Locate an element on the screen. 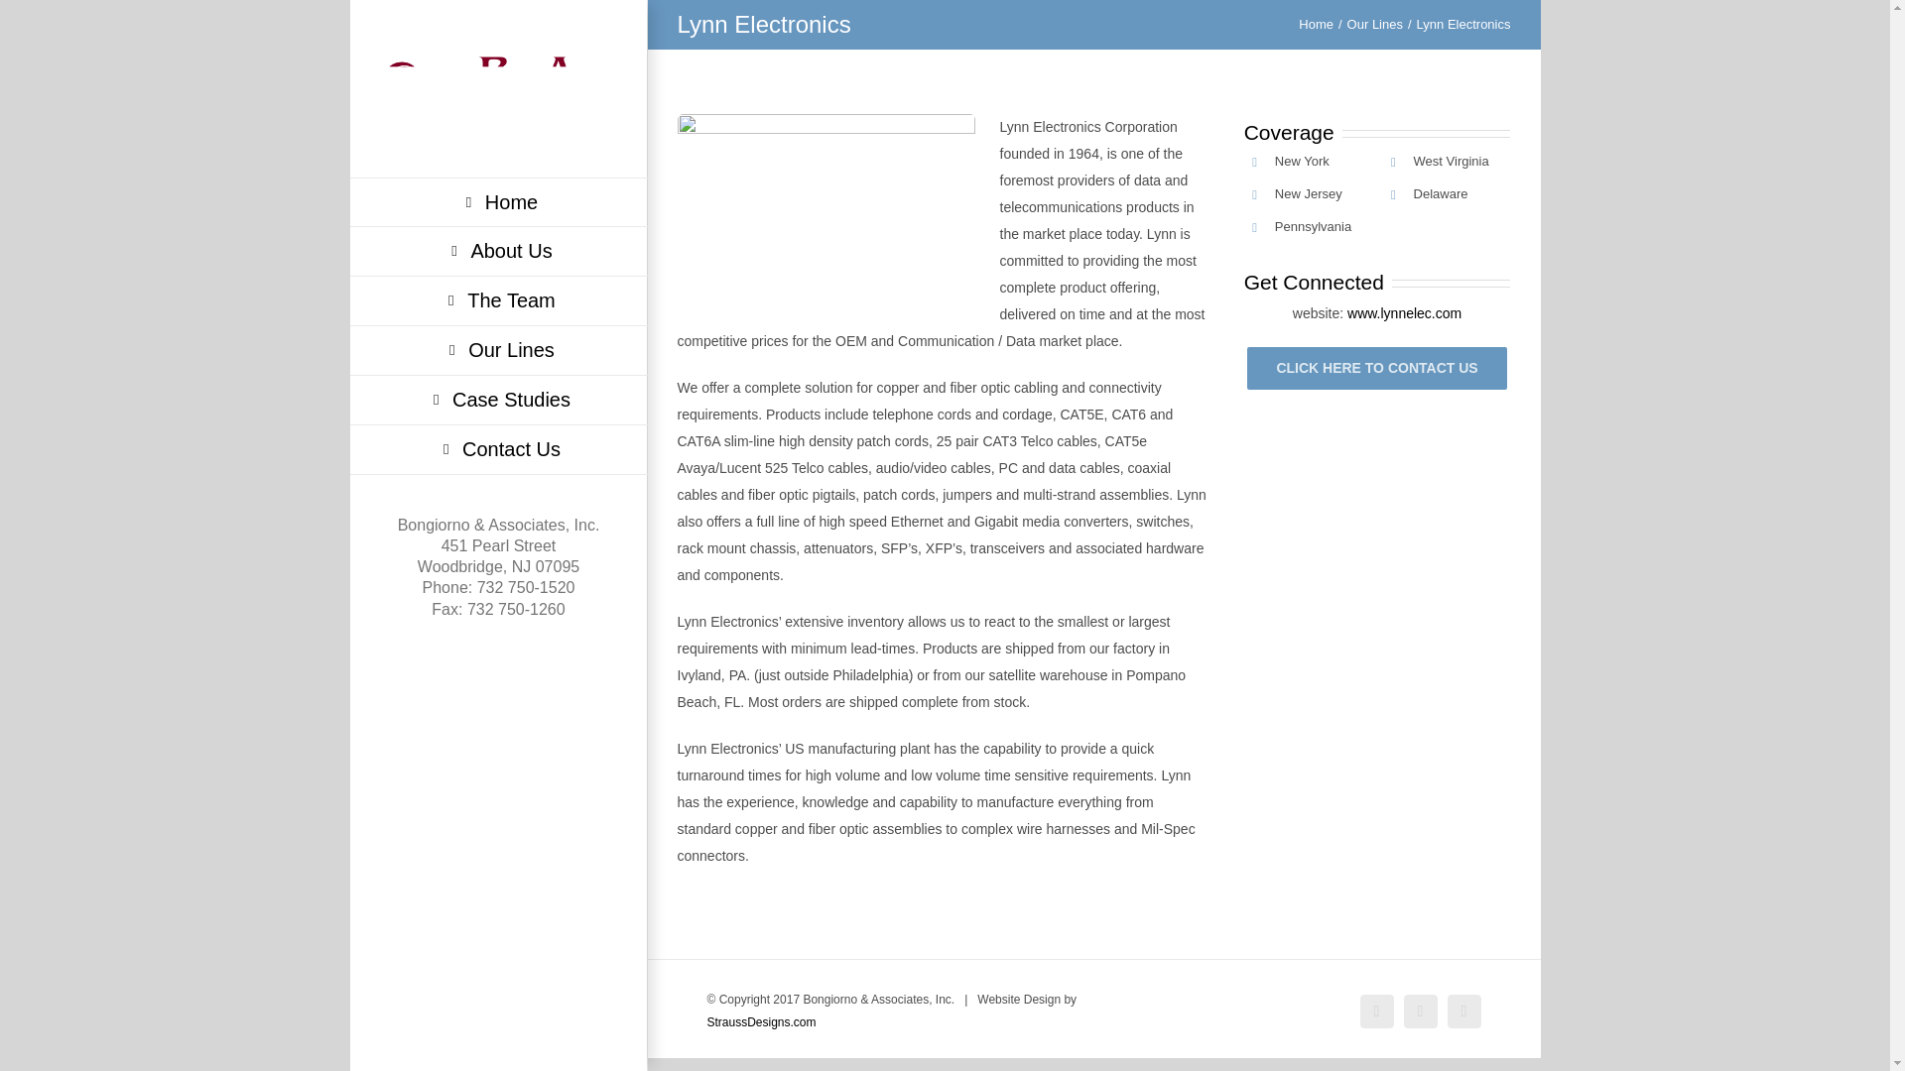 This screenshot has width=1905, height=1071. Contact Us is located at coordinates (498, 450).